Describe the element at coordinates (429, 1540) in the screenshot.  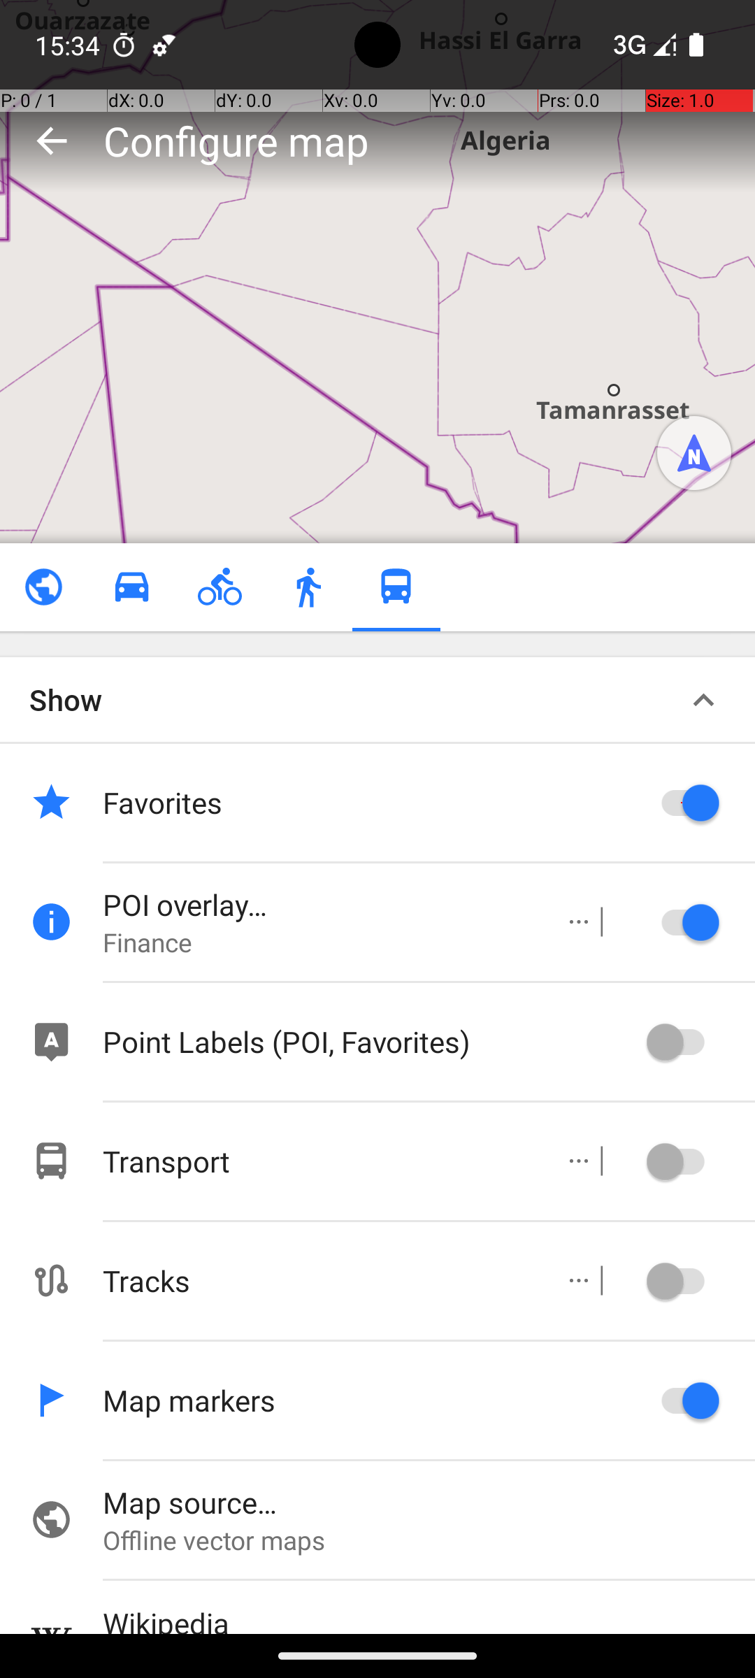
I see `Offline vector maps` at that location.